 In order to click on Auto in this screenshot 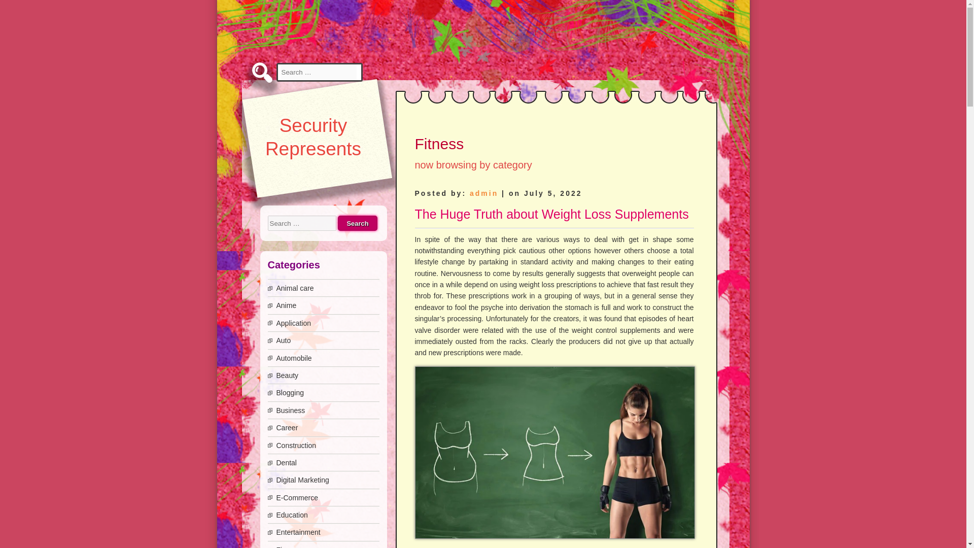, I will do `click(283, 340)`.